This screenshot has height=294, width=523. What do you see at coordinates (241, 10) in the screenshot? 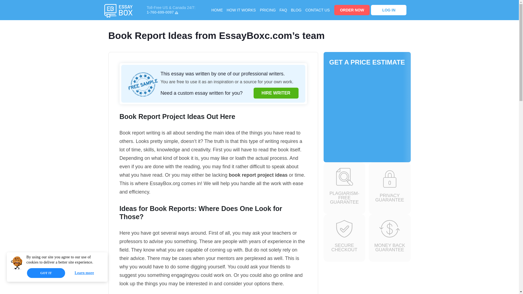
I see `HOW IT WORKS` at bounding box center [241, 10].